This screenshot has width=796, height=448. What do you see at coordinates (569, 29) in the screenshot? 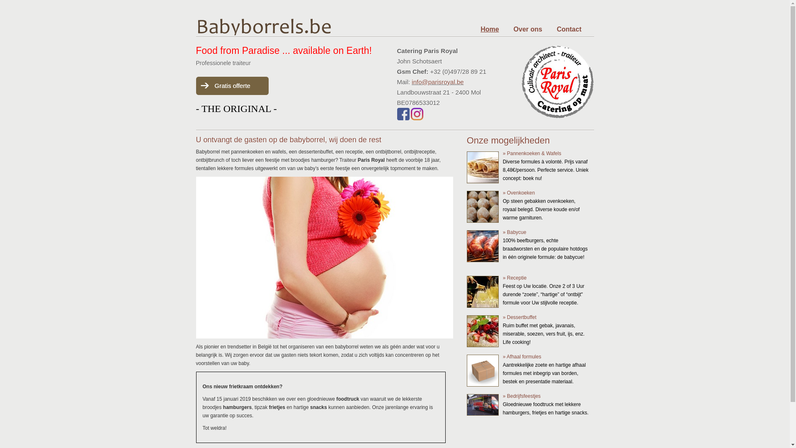
I see `Contact` at bounding box center [569, 29].